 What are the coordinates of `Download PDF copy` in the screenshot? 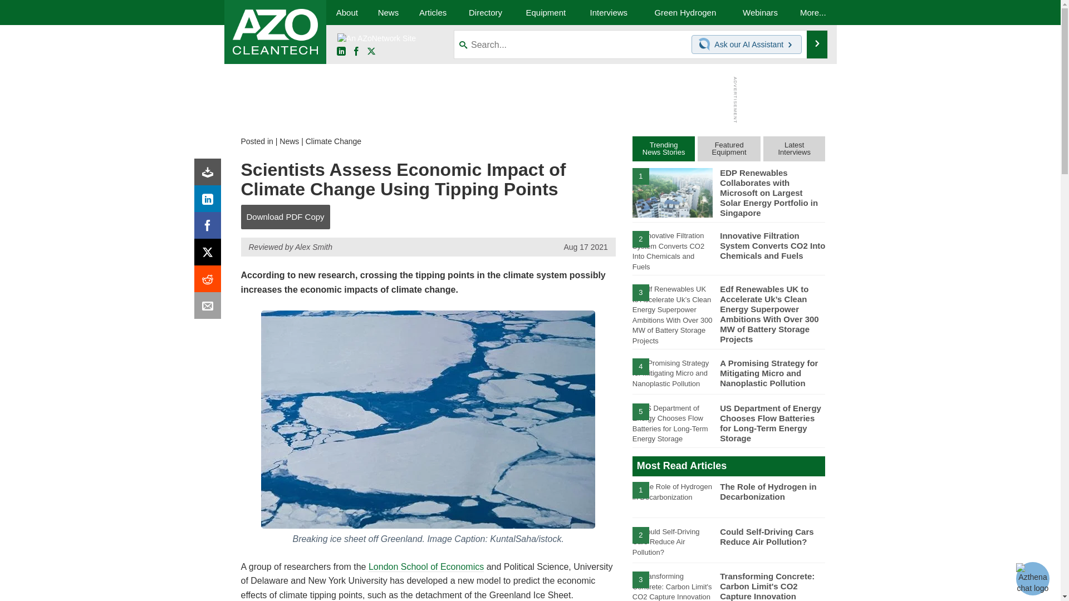 It's located at (210, 175).